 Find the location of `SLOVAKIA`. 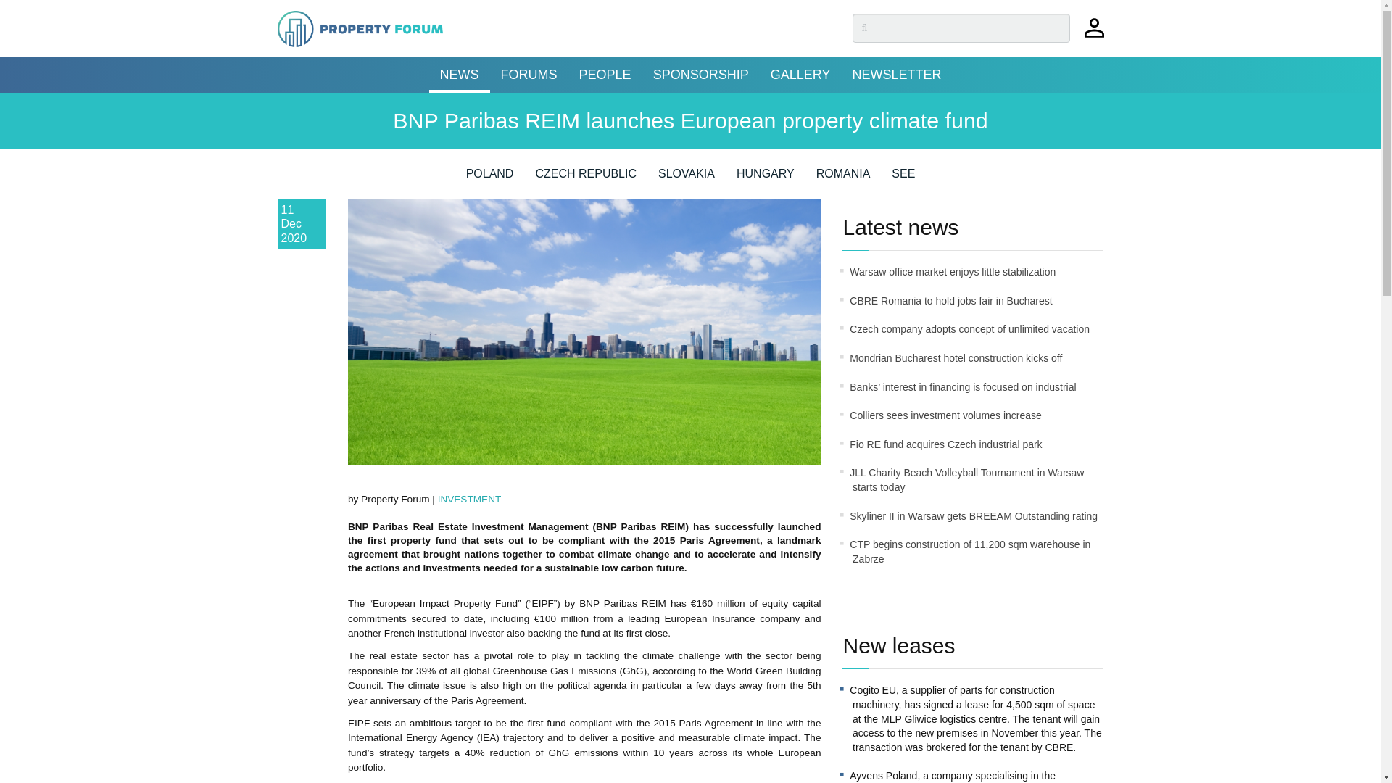

SLOVAKIA is located at coordinates (687, 178).